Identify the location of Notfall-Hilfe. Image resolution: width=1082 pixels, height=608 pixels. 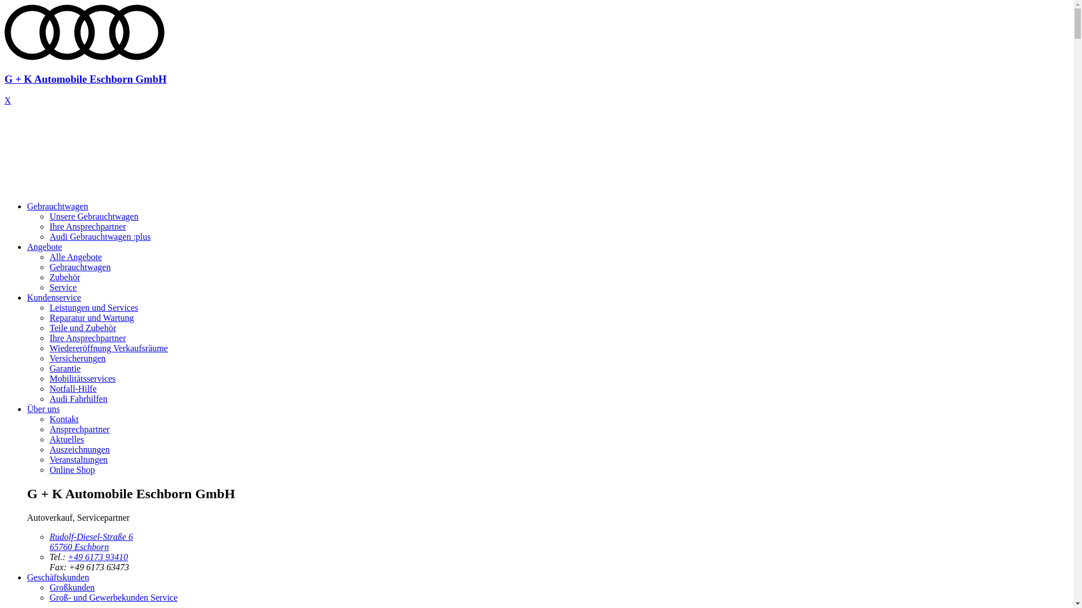
(73, 388).